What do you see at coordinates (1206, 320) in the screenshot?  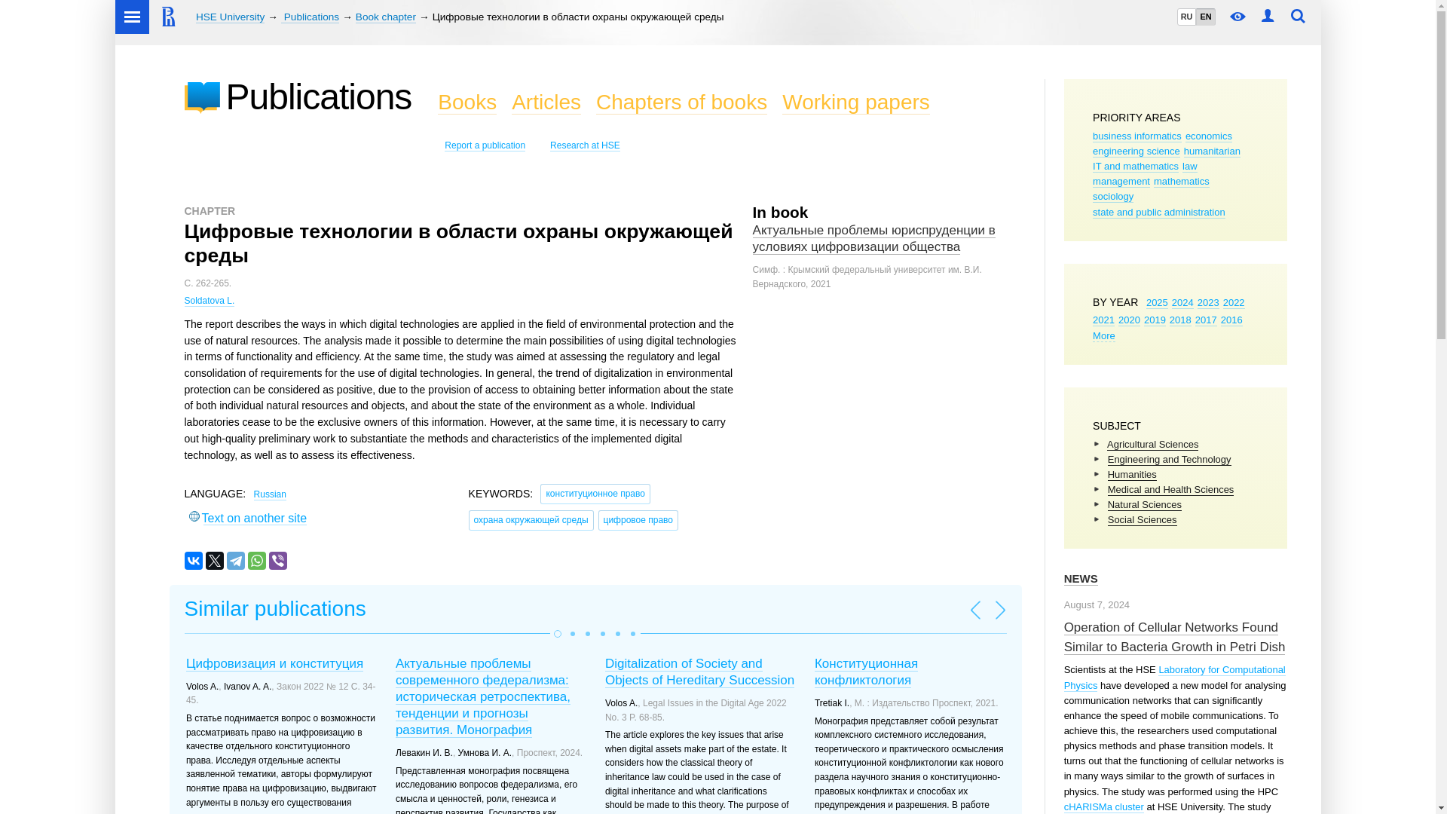 I see `2017` at bounding box center [1206, 320].